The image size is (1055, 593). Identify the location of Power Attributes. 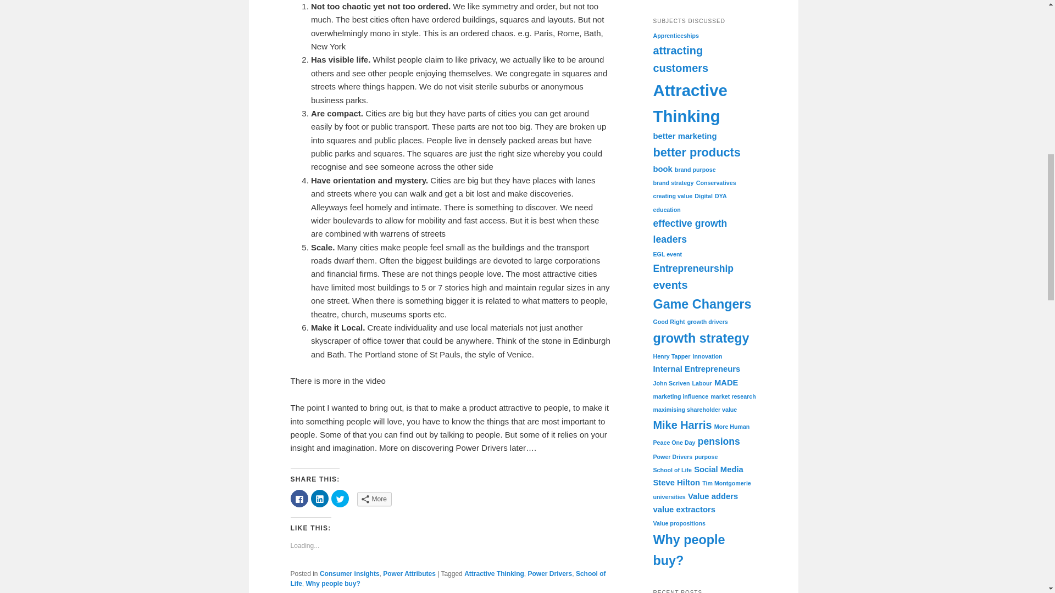
(409, 573).